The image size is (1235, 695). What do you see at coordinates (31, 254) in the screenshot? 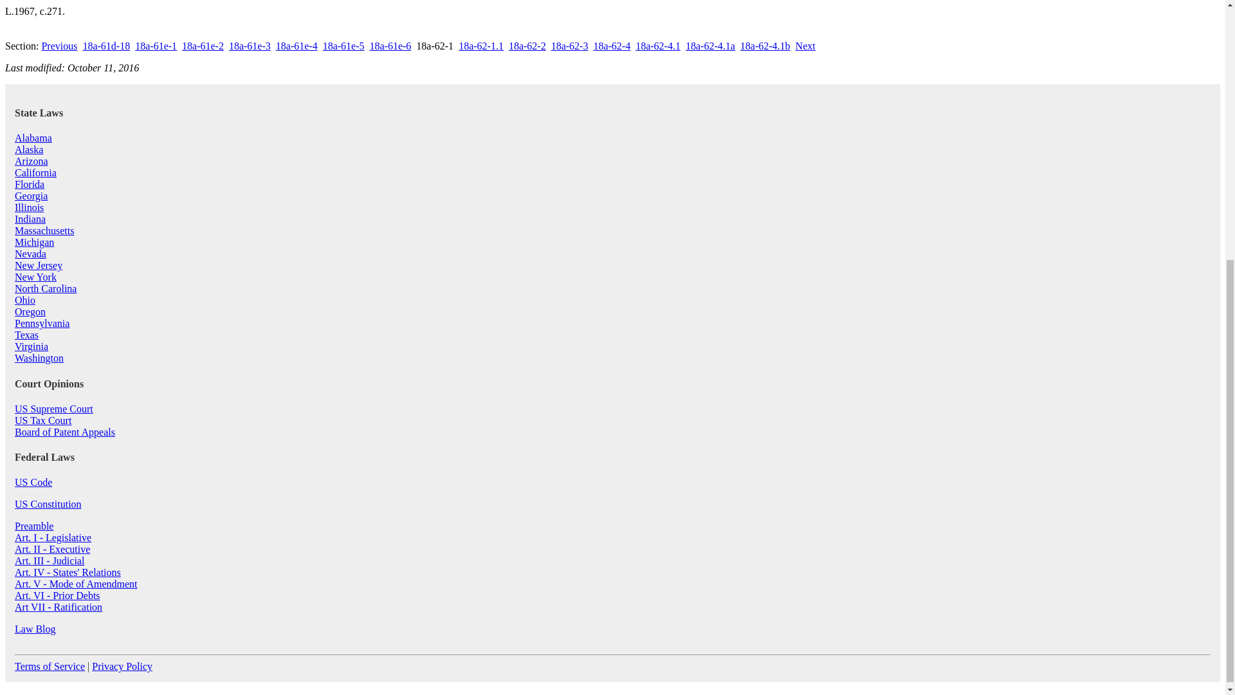
I see `Nevada` at bounding box center [31, 254].